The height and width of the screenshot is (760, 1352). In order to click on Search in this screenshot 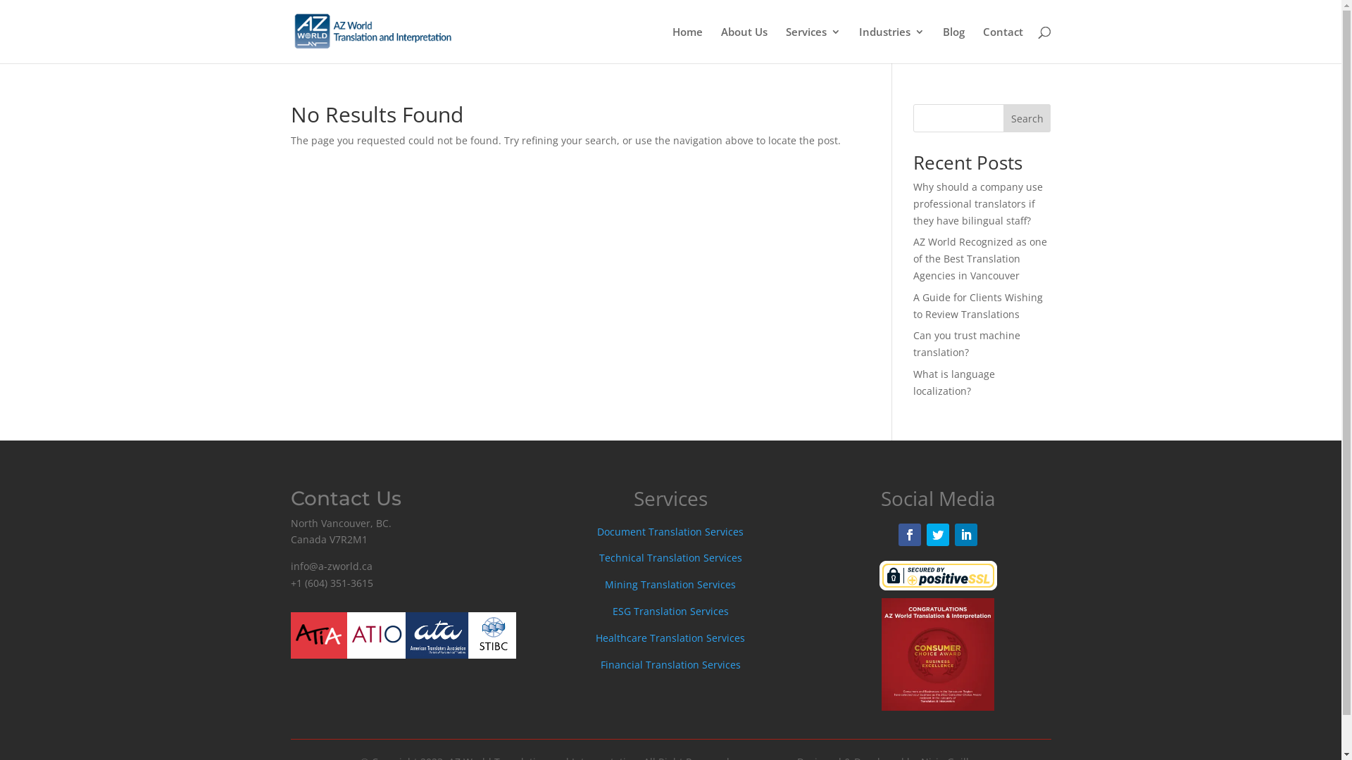, I will do `click(1027, 118)`.